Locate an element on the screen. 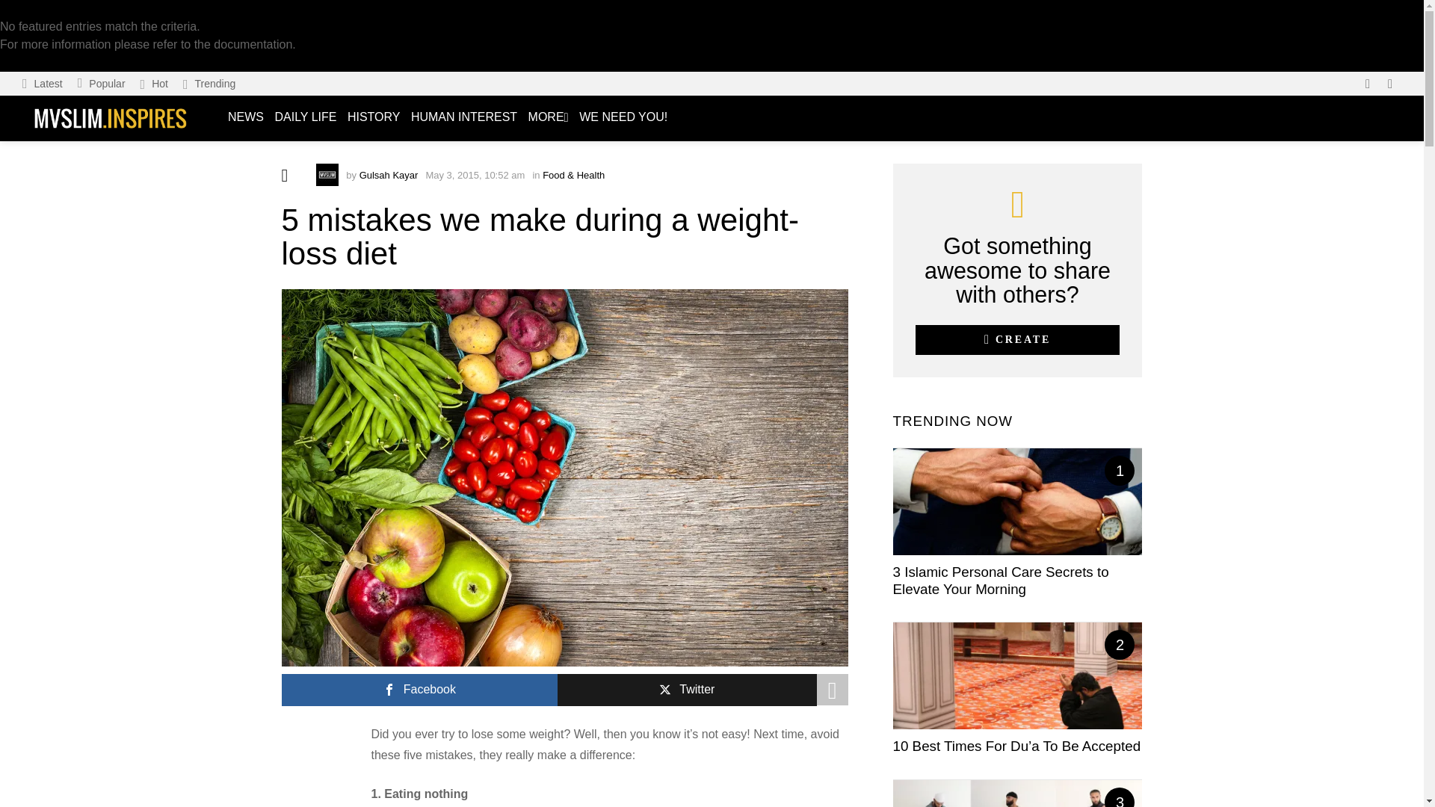 This screenshot has width=1435, height=807. FOLLOW US is located at coordinates (1368, 84).